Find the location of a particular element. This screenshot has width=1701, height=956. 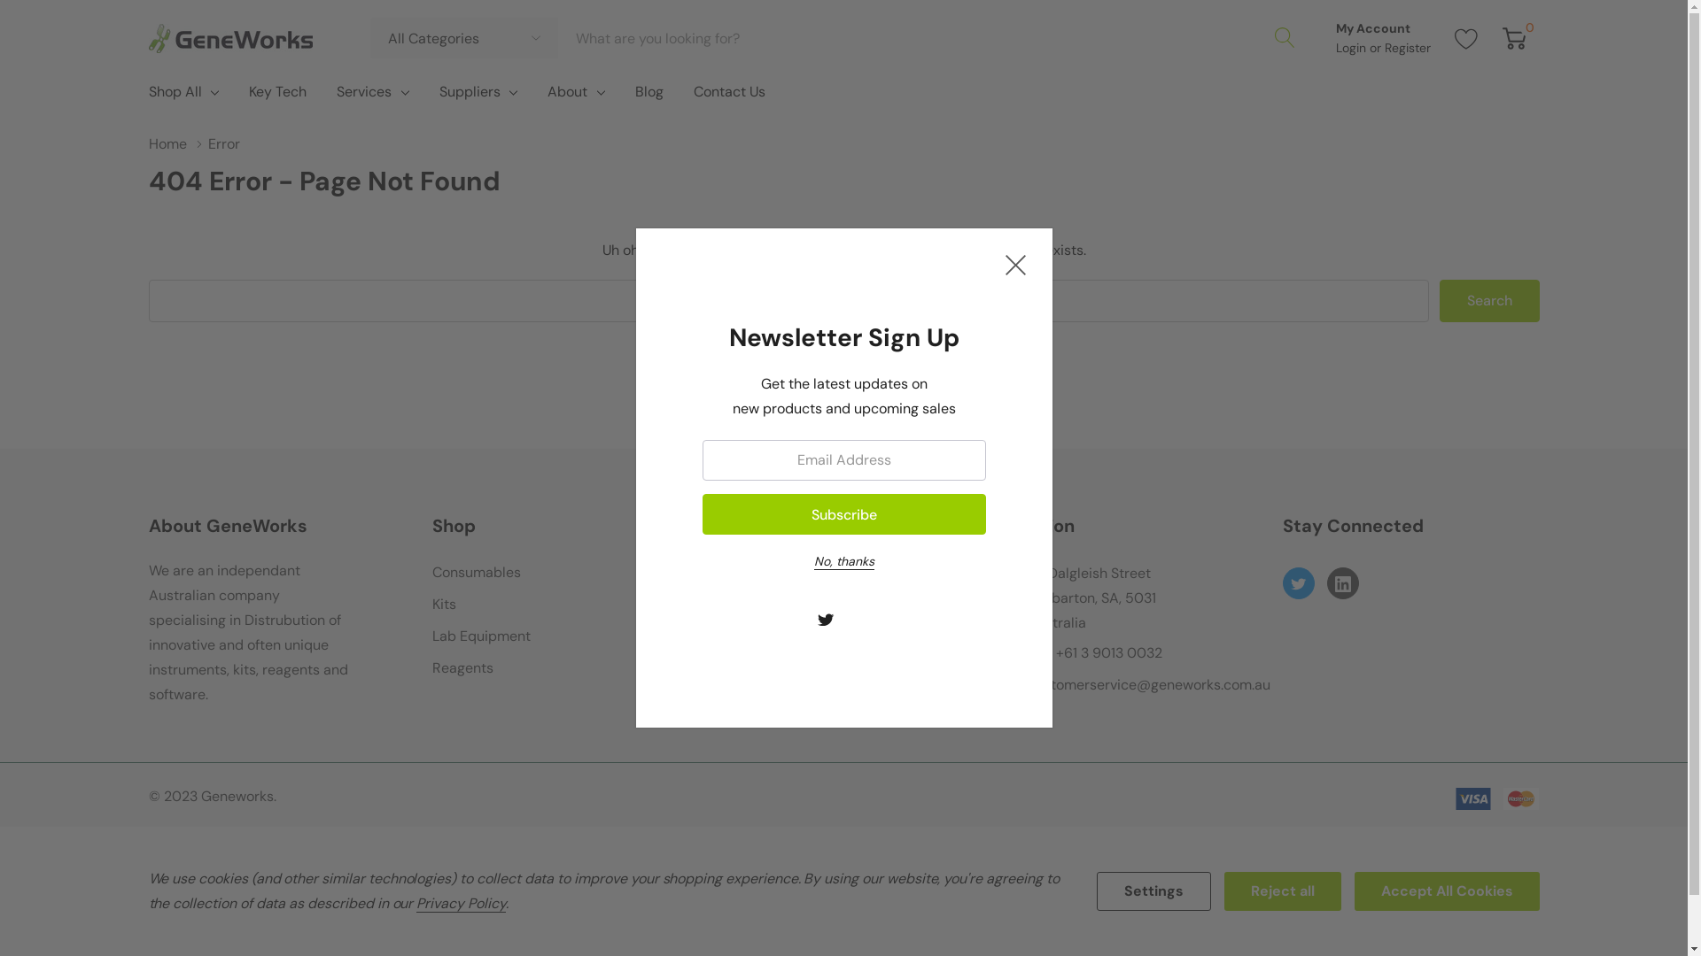

Disclaimer is located at coordinates (1406, 838).